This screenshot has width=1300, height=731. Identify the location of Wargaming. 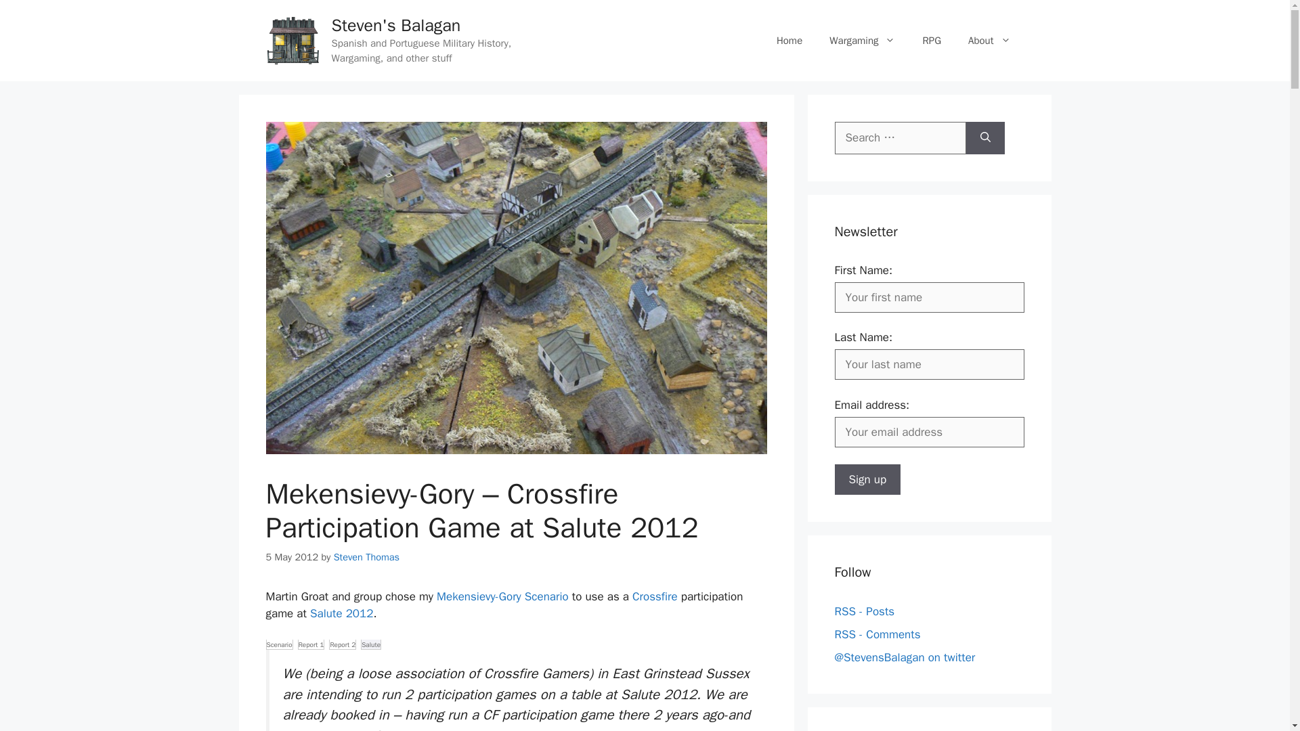
(863, 41).